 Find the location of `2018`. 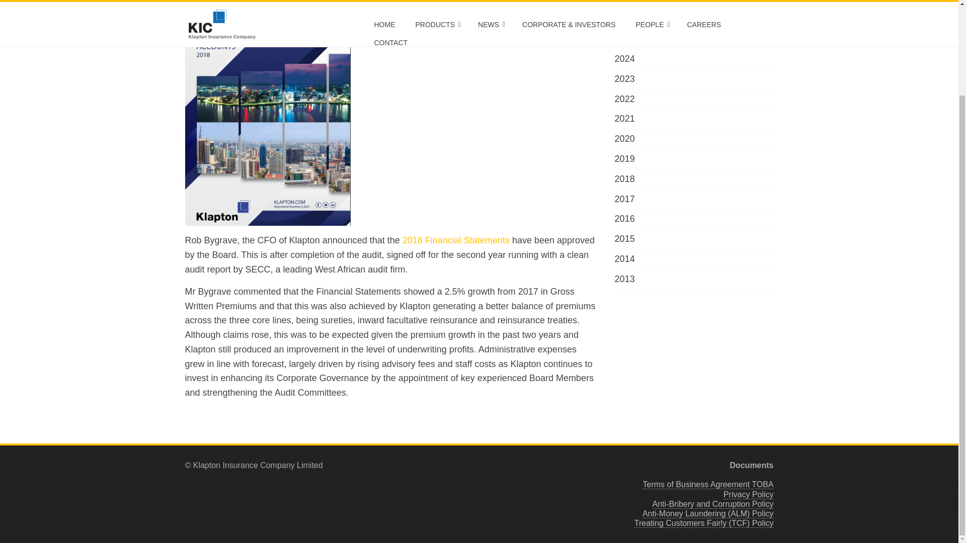

2018 is located at coordinates (624, 179).